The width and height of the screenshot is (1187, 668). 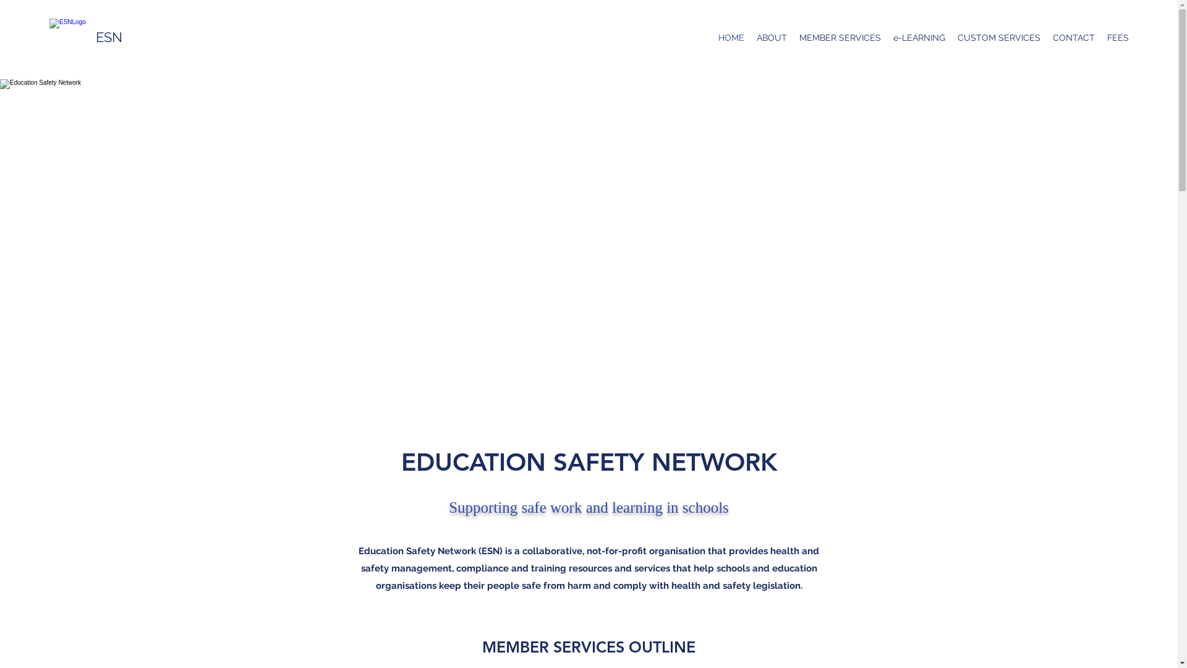 What do you see at coordinates (919, 38) in the screenshot?
I see `e-LEARNING` at bounding box center [919, 38].